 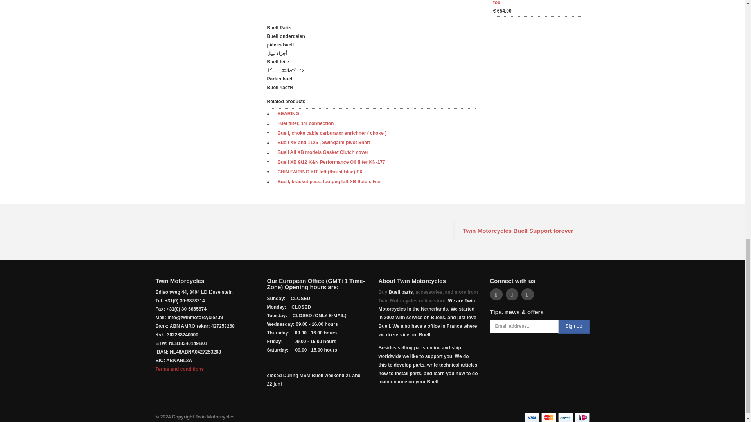 What do you see at coordinates (322, 152) in the screenshot?
I see `Buell All XB models Gasket Clutch cover` at bounding box center [322, 152].